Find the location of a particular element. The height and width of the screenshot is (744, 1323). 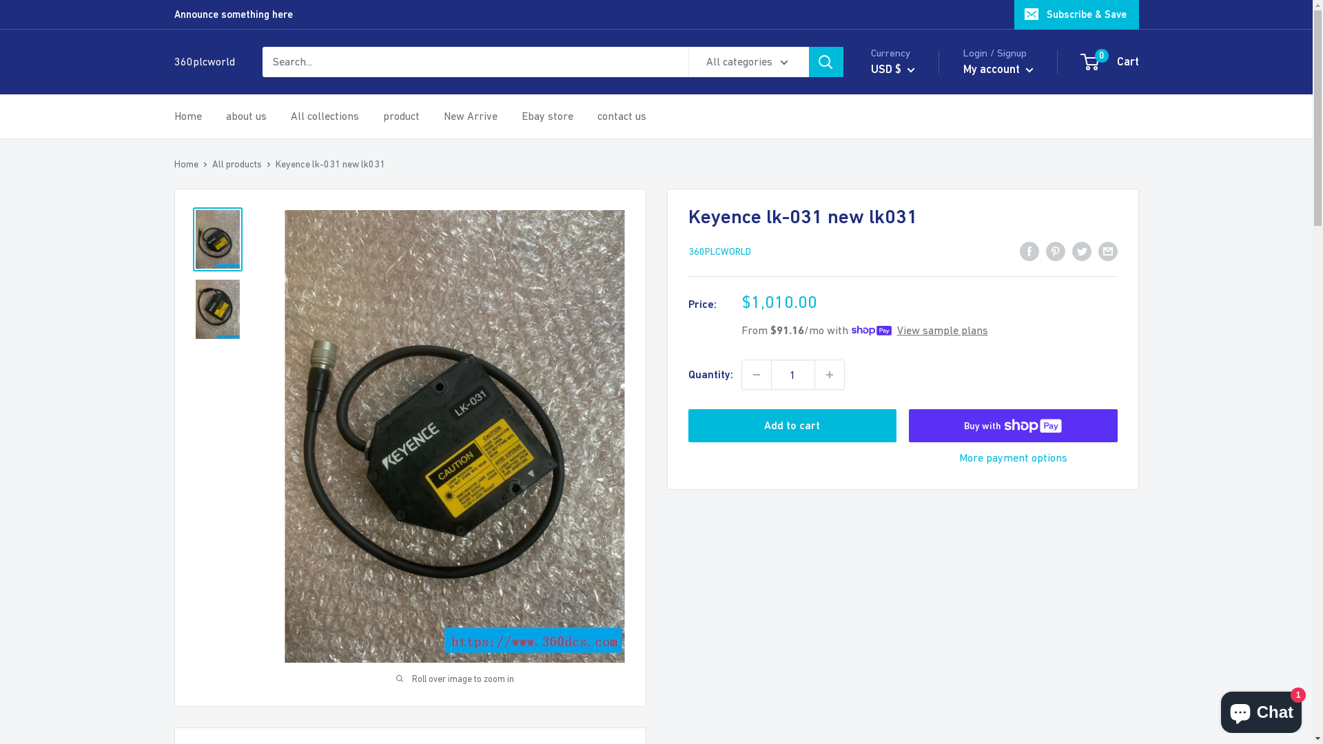

GMD is located at coordinates (209, 251).